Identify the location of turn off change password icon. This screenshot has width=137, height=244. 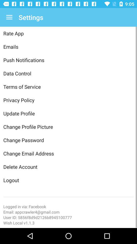
(68, 140).